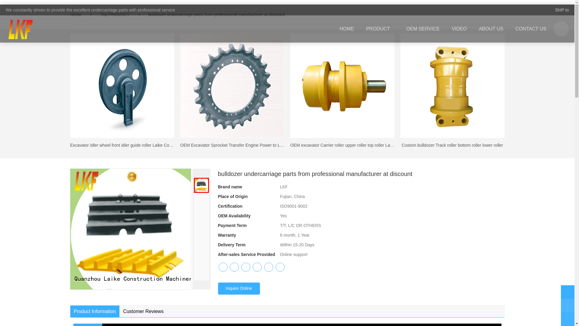  Describe the element at coordinates (459, 29) in the screenshot. I see `VIDEO` at that location.